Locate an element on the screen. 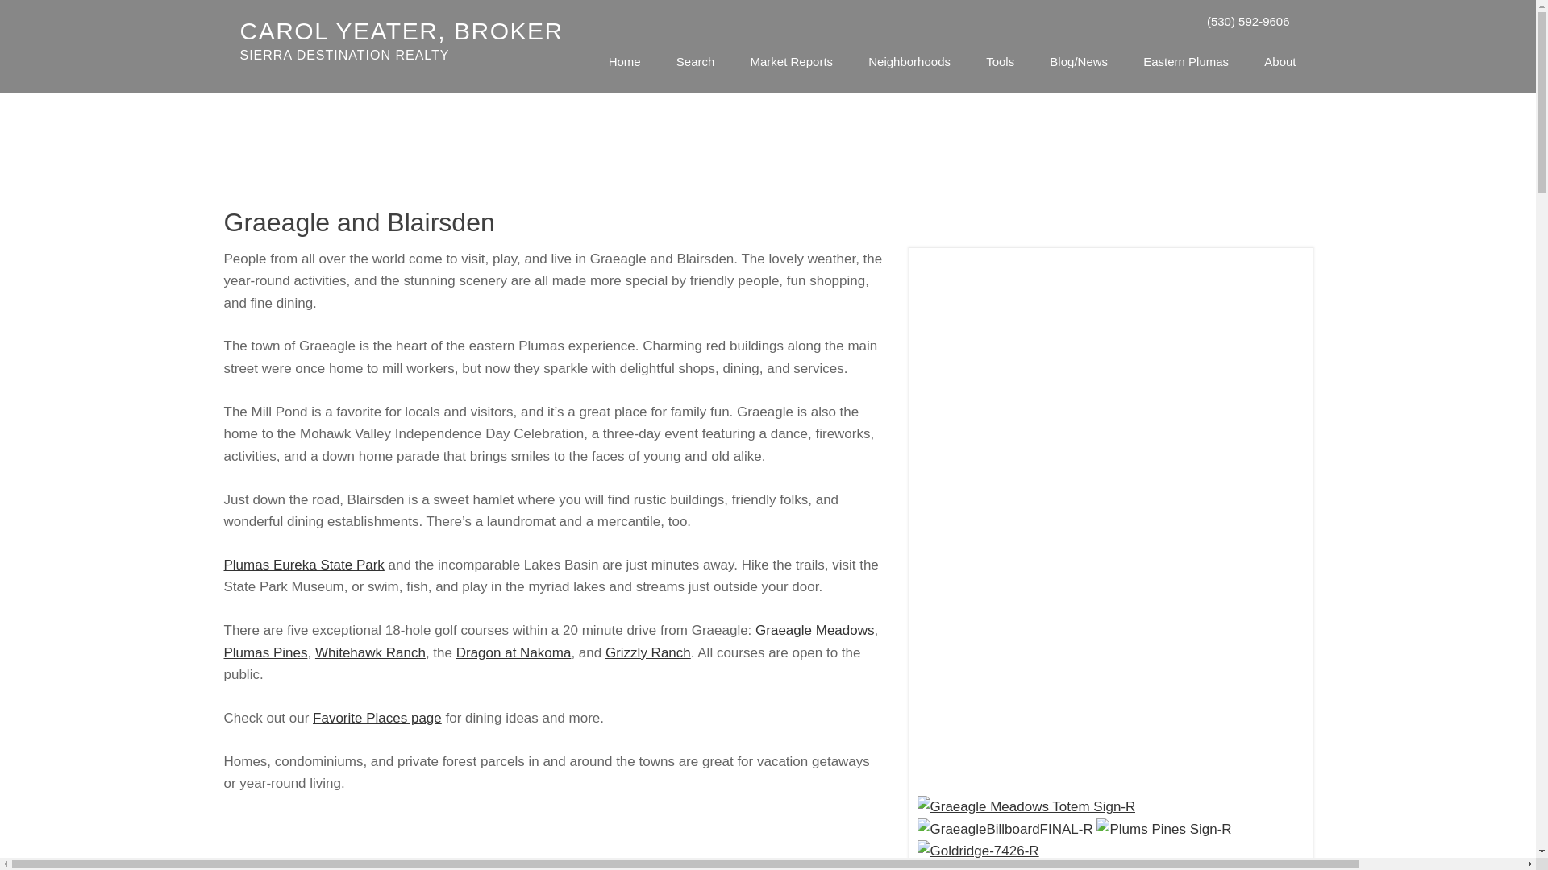 The image size is (1548, 870). GraeagleBillboardFINAL-R is located at coordinates (402, 39).